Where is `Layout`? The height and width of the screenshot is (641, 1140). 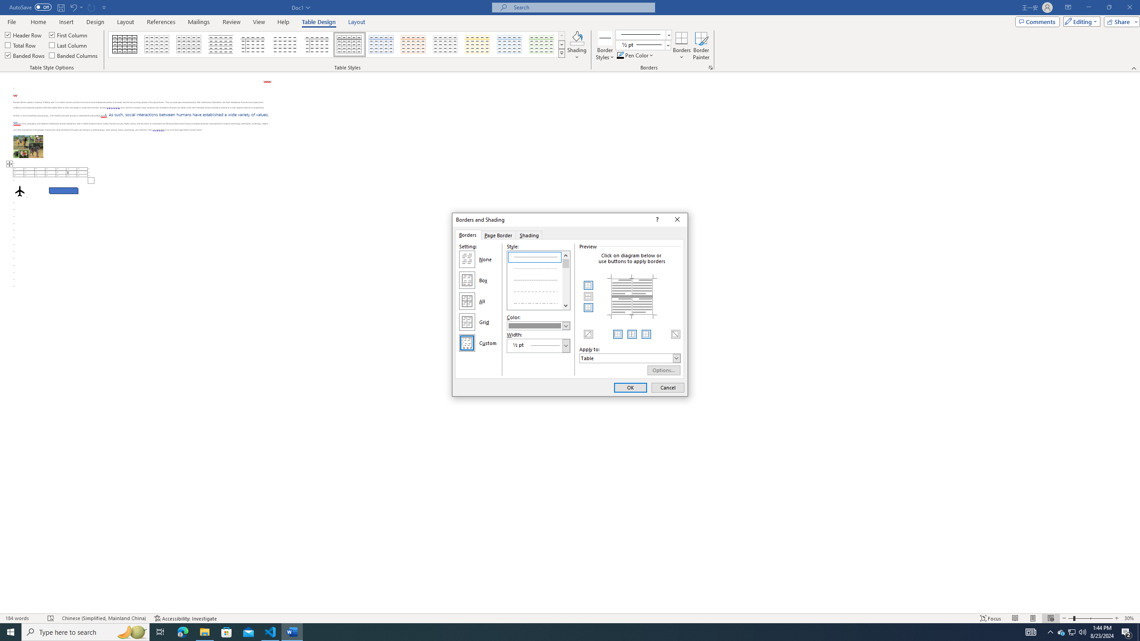 Layout is located at coordinates (357, 22).